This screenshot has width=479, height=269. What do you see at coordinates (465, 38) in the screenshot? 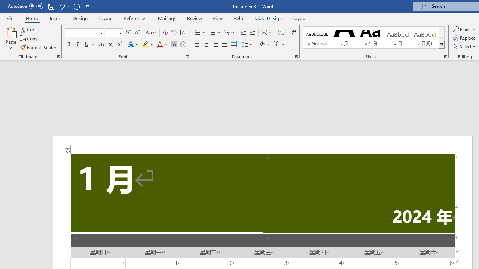
I see `Replace...` at bounding box center [465, 38].